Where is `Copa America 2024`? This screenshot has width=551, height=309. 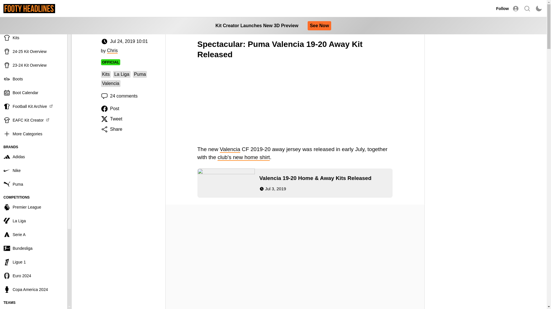
Copa America 2024 is located at coordinates (34, 290).